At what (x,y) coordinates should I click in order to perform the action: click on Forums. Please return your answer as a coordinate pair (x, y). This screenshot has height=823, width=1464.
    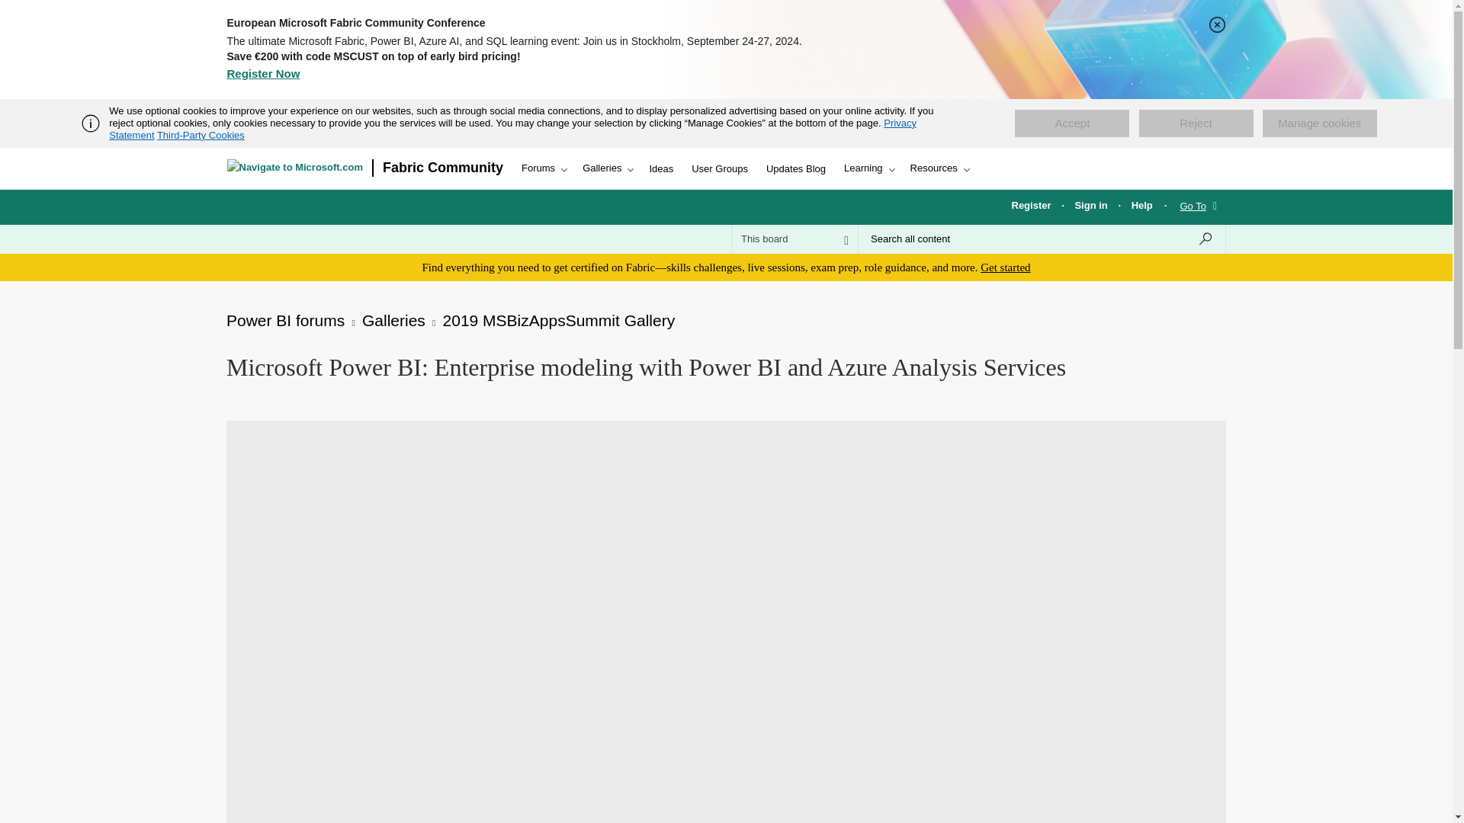
    Looking at the image, I should click on (543, 169).